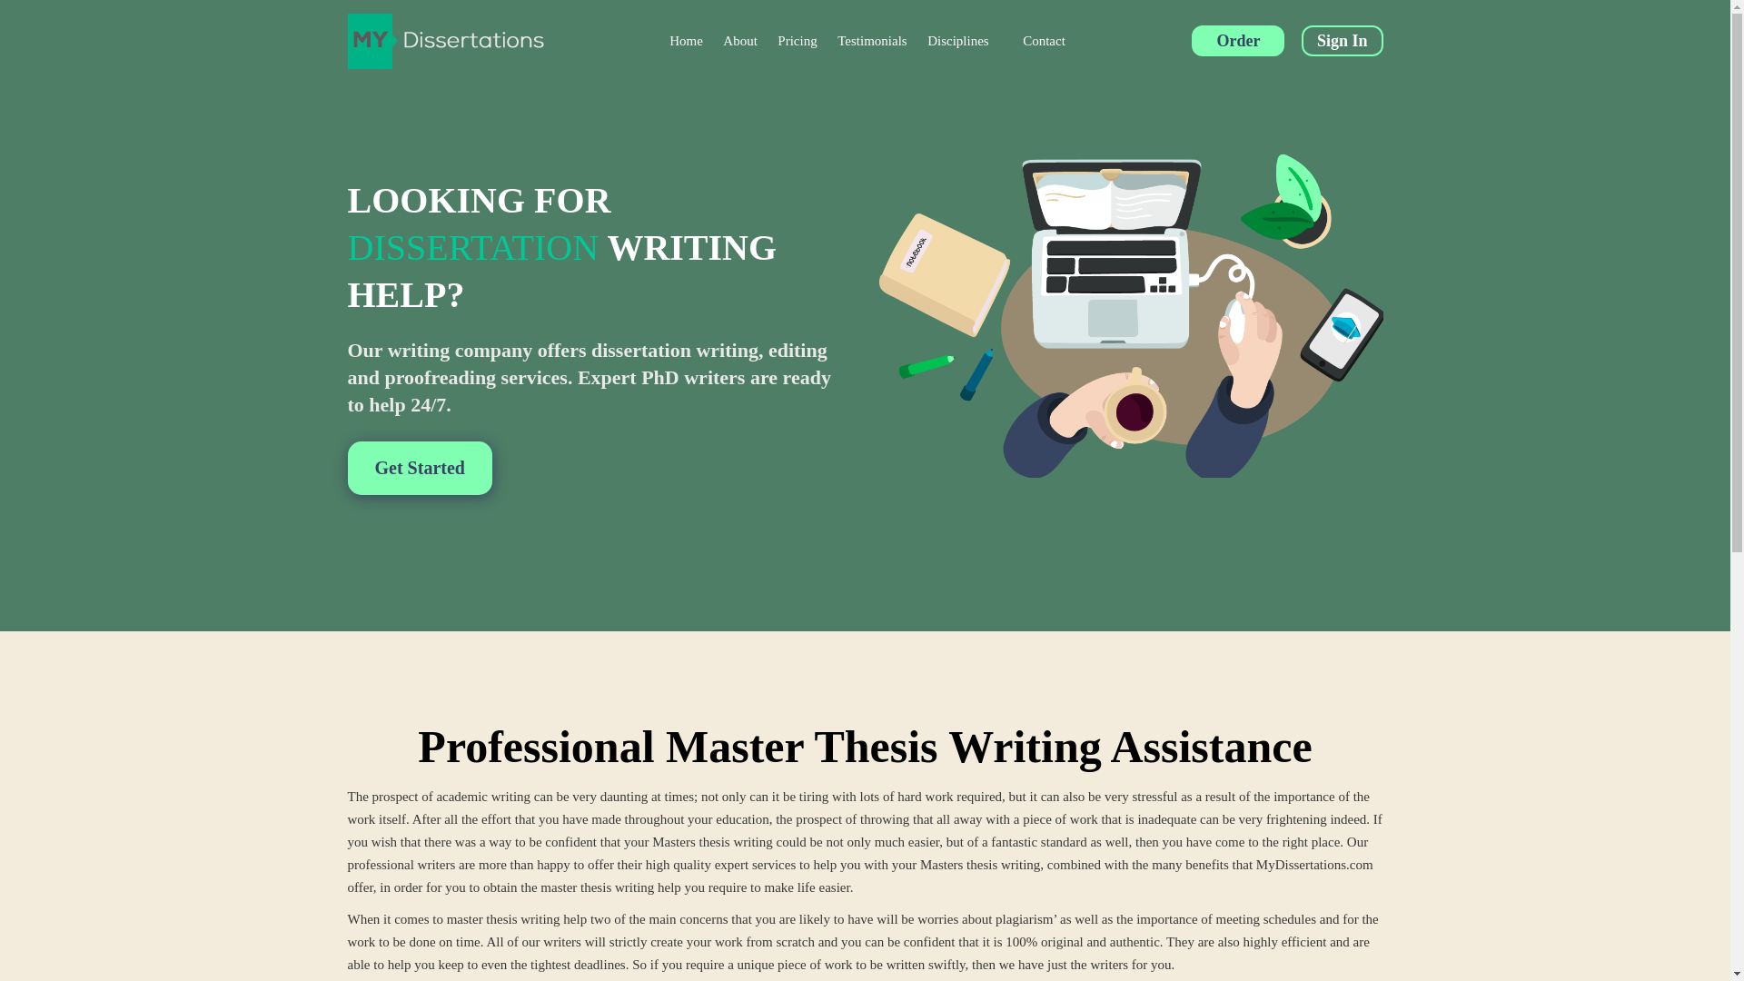 Image resolution: width=1744 pixels, height=981 pixels. I want to click on Home, so click(686, 40).